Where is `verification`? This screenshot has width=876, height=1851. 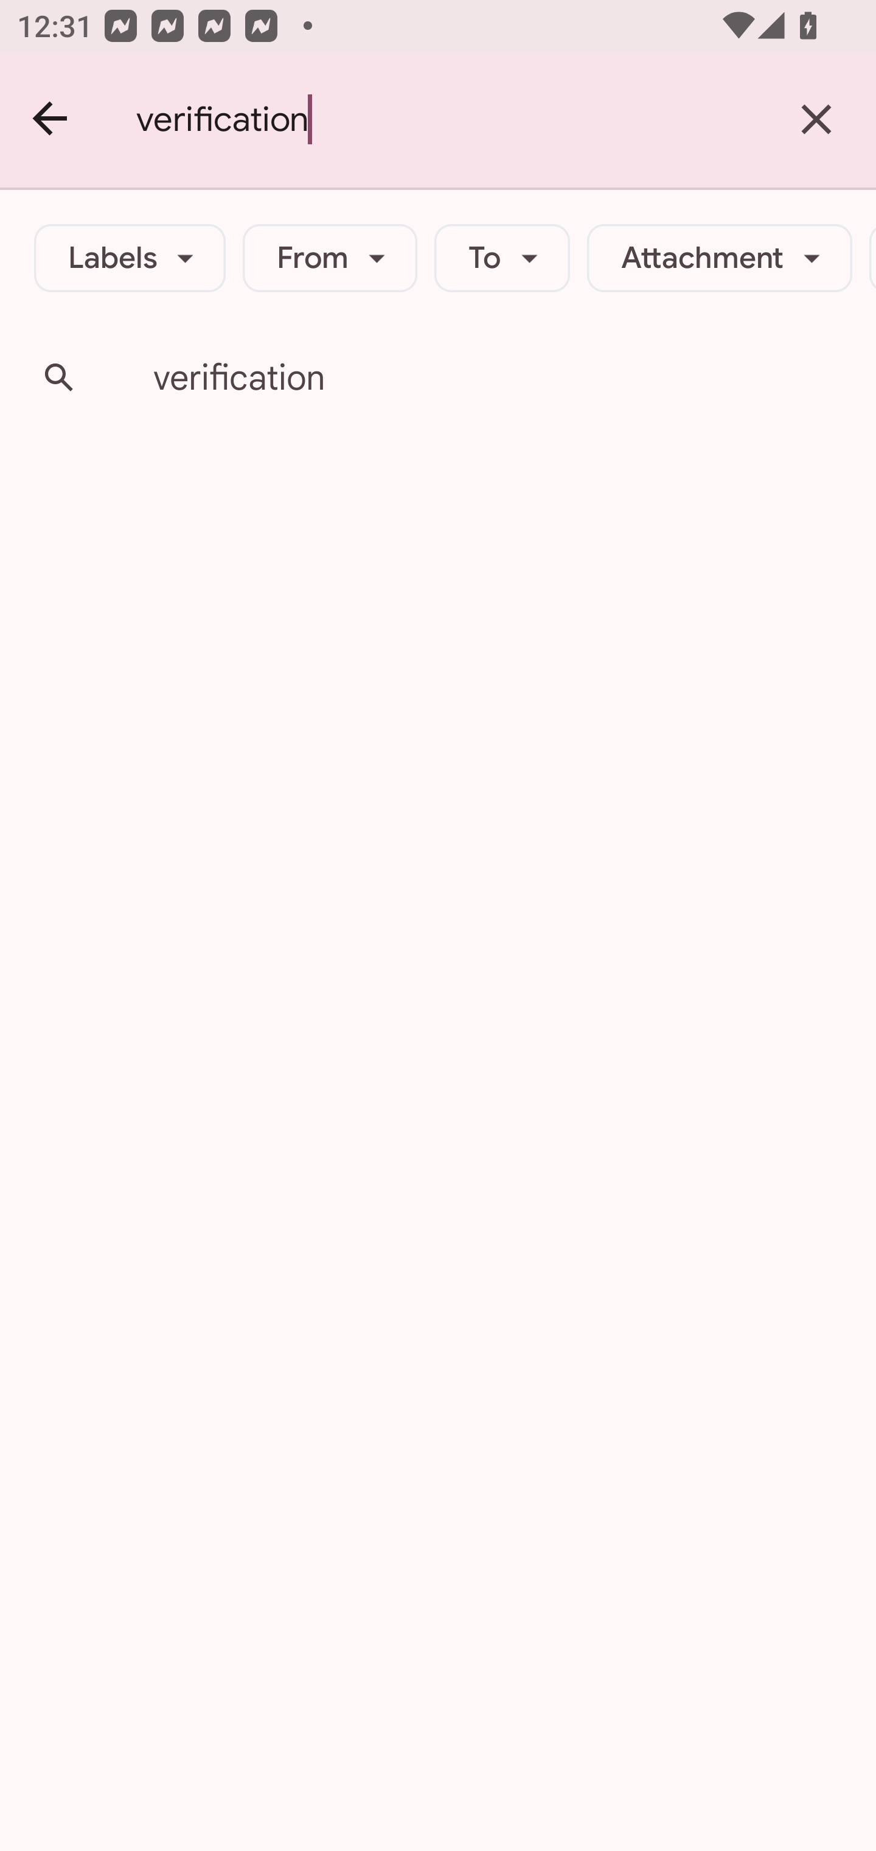
verification is located at coordinates (447, 119).